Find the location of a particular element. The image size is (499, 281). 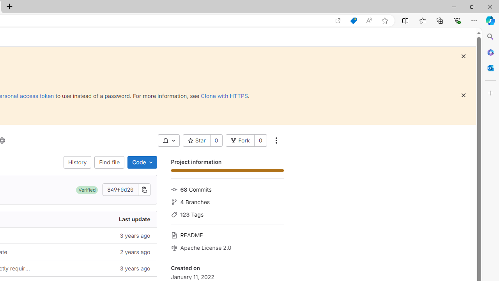

Fork is located at coordinates (240, 140).